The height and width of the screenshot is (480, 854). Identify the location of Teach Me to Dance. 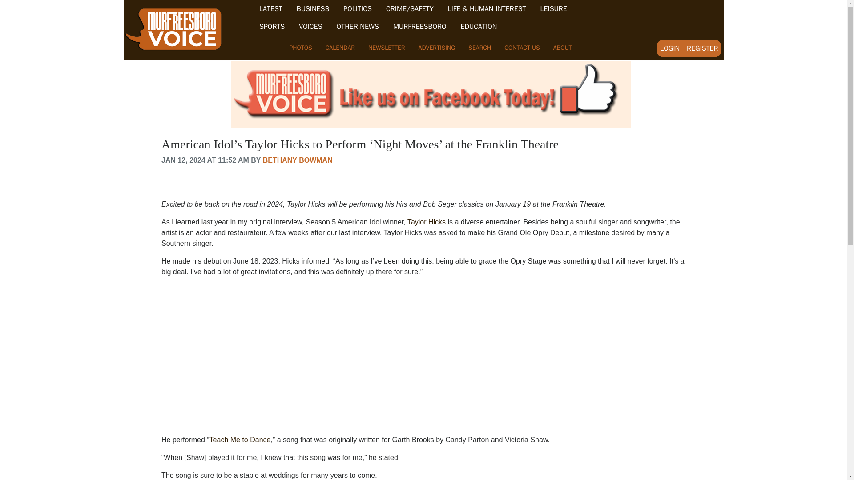
(240, 439).